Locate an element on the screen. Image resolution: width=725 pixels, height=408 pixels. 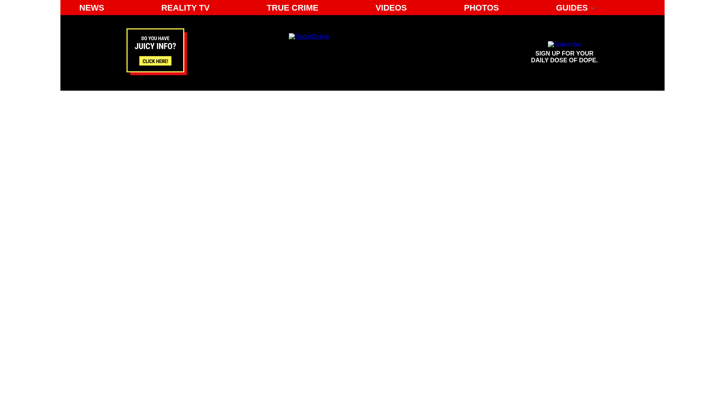
TRUE CRIME is located at coordinates (482, 8).